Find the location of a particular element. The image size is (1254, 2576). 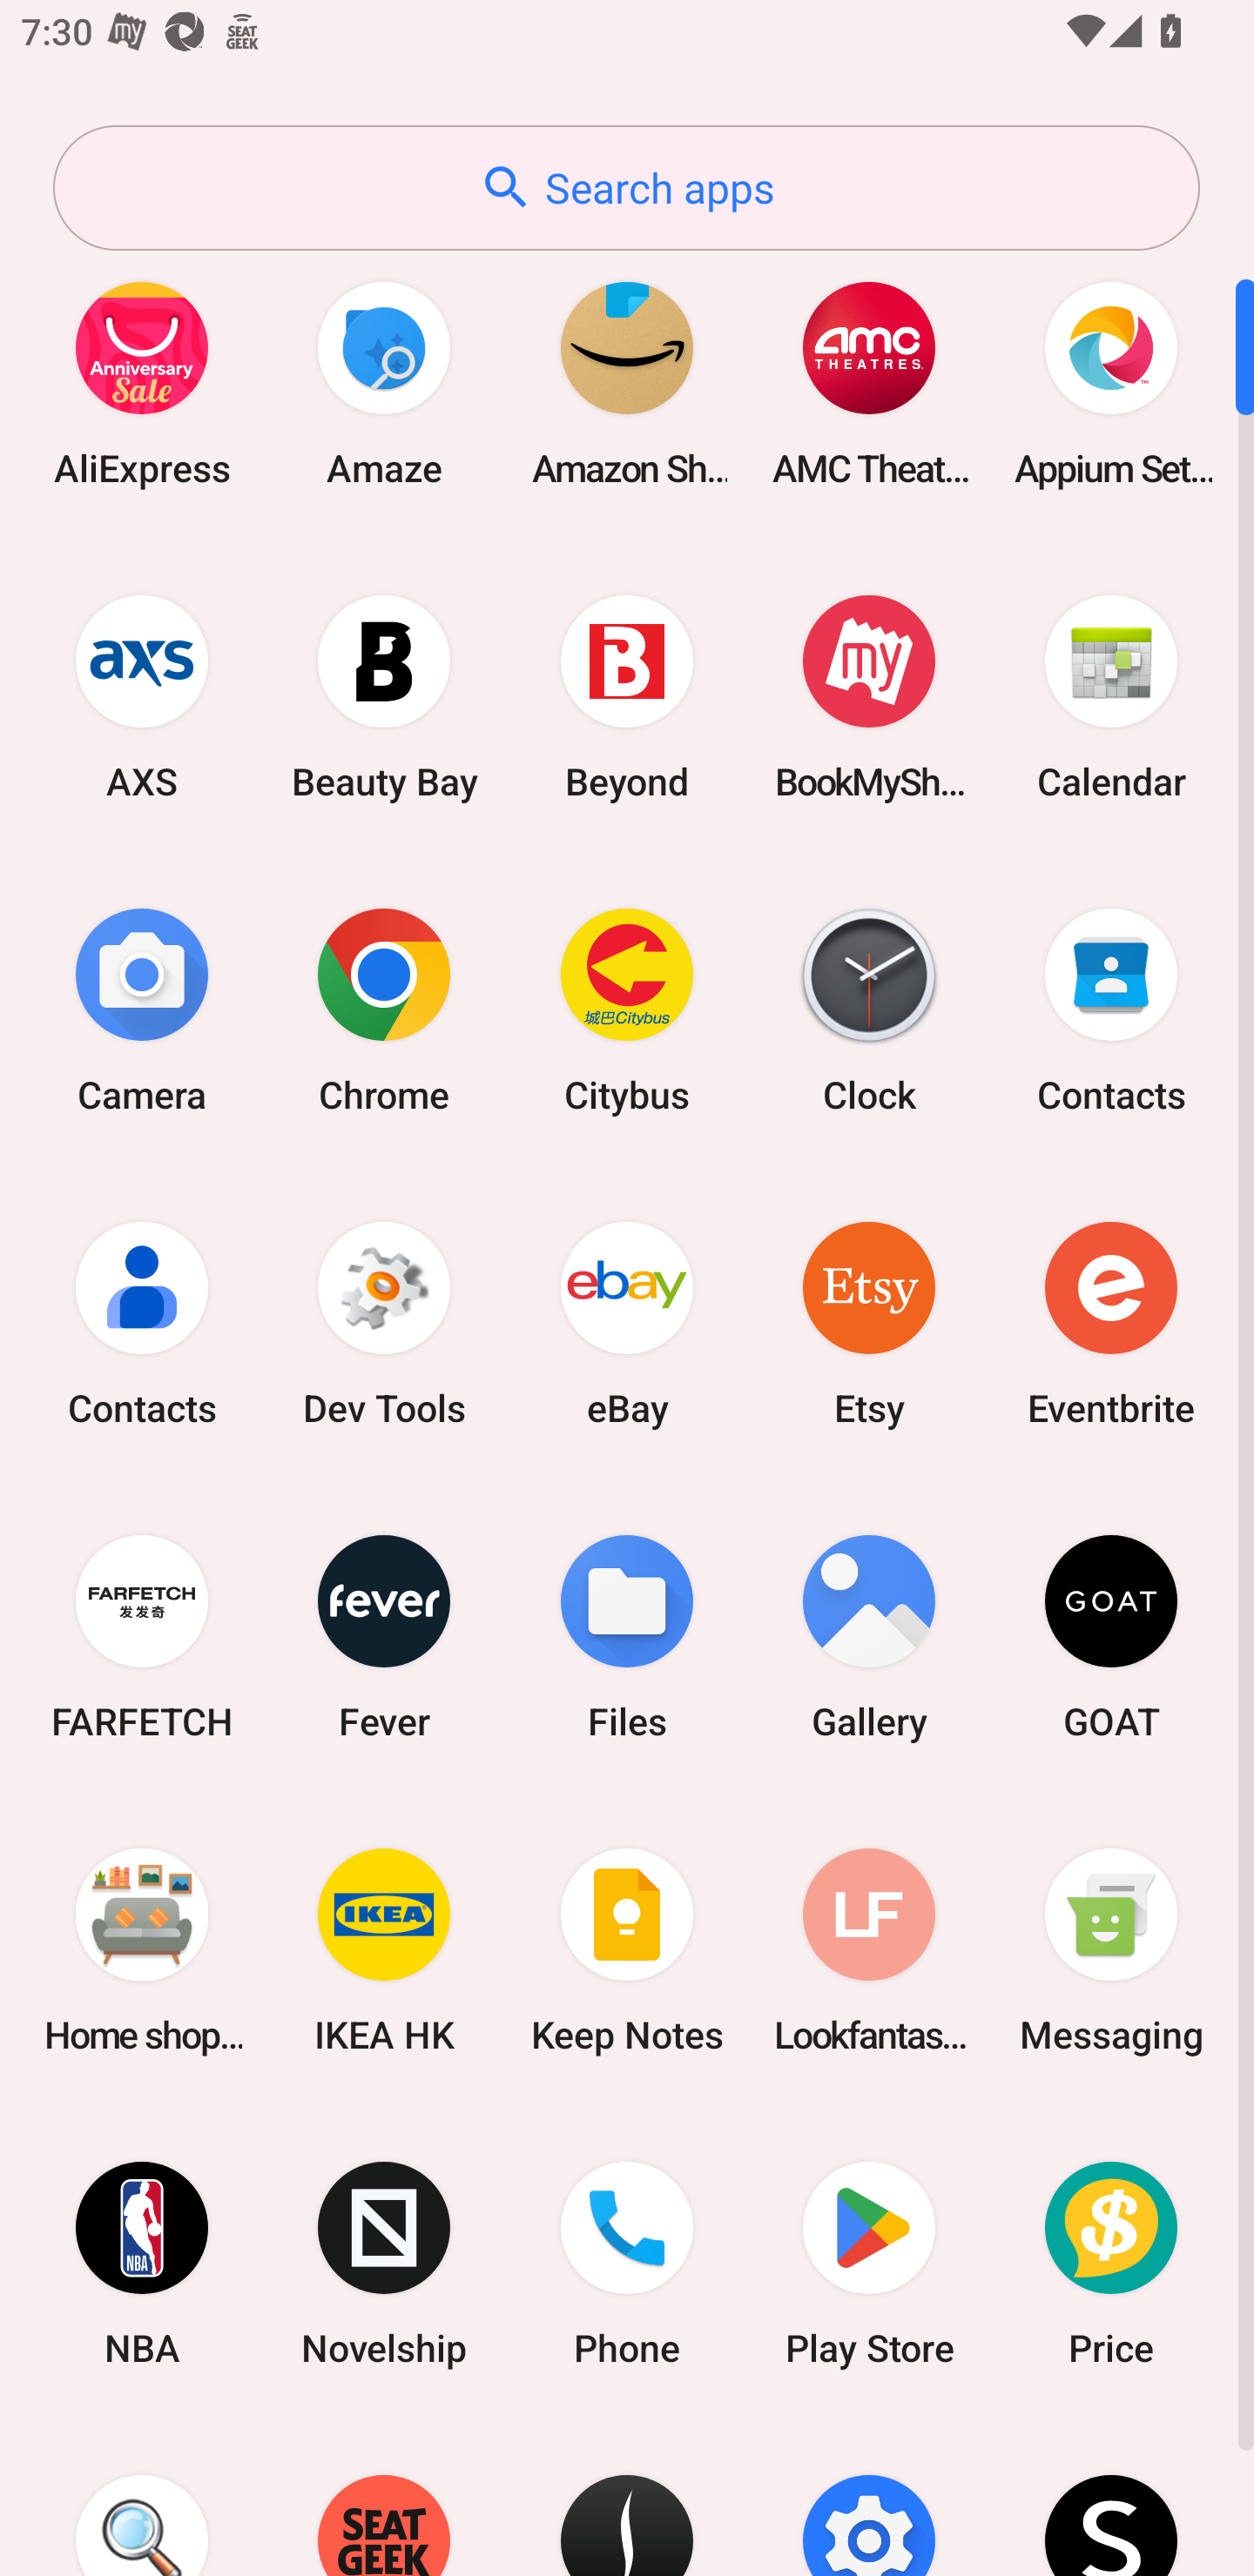

Eventbrite is located at coordinates (1111, 1323).